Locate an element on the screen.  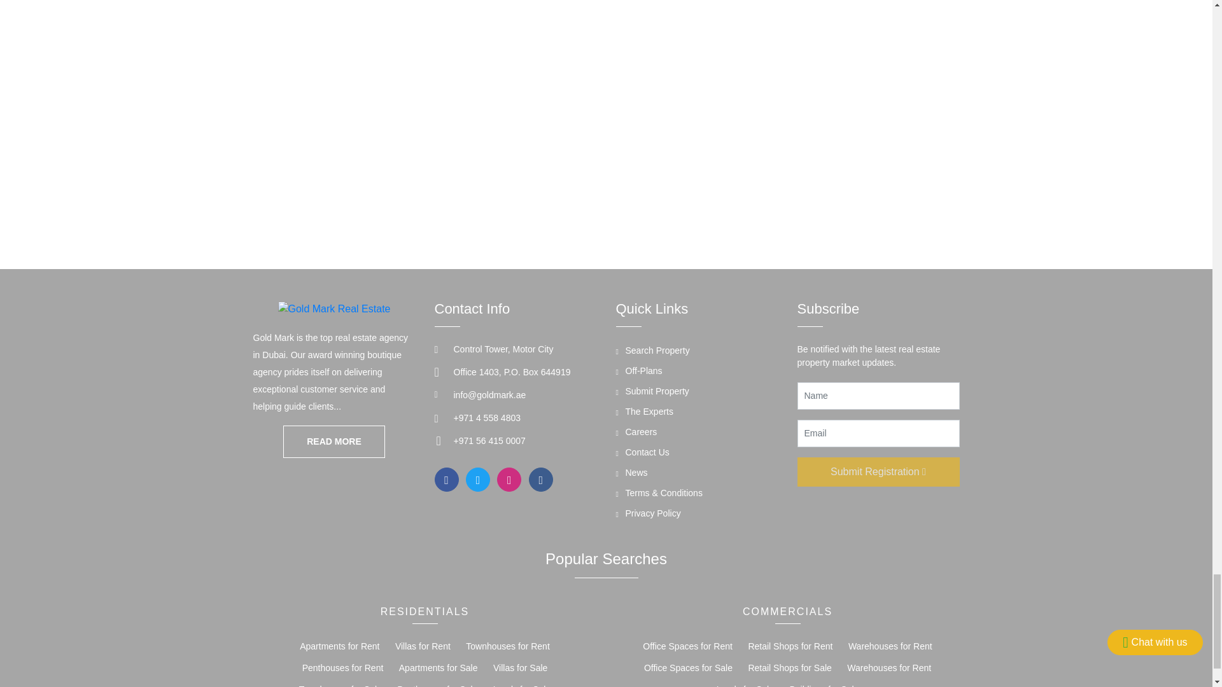
Search Property is located at coordinates (653, 352).